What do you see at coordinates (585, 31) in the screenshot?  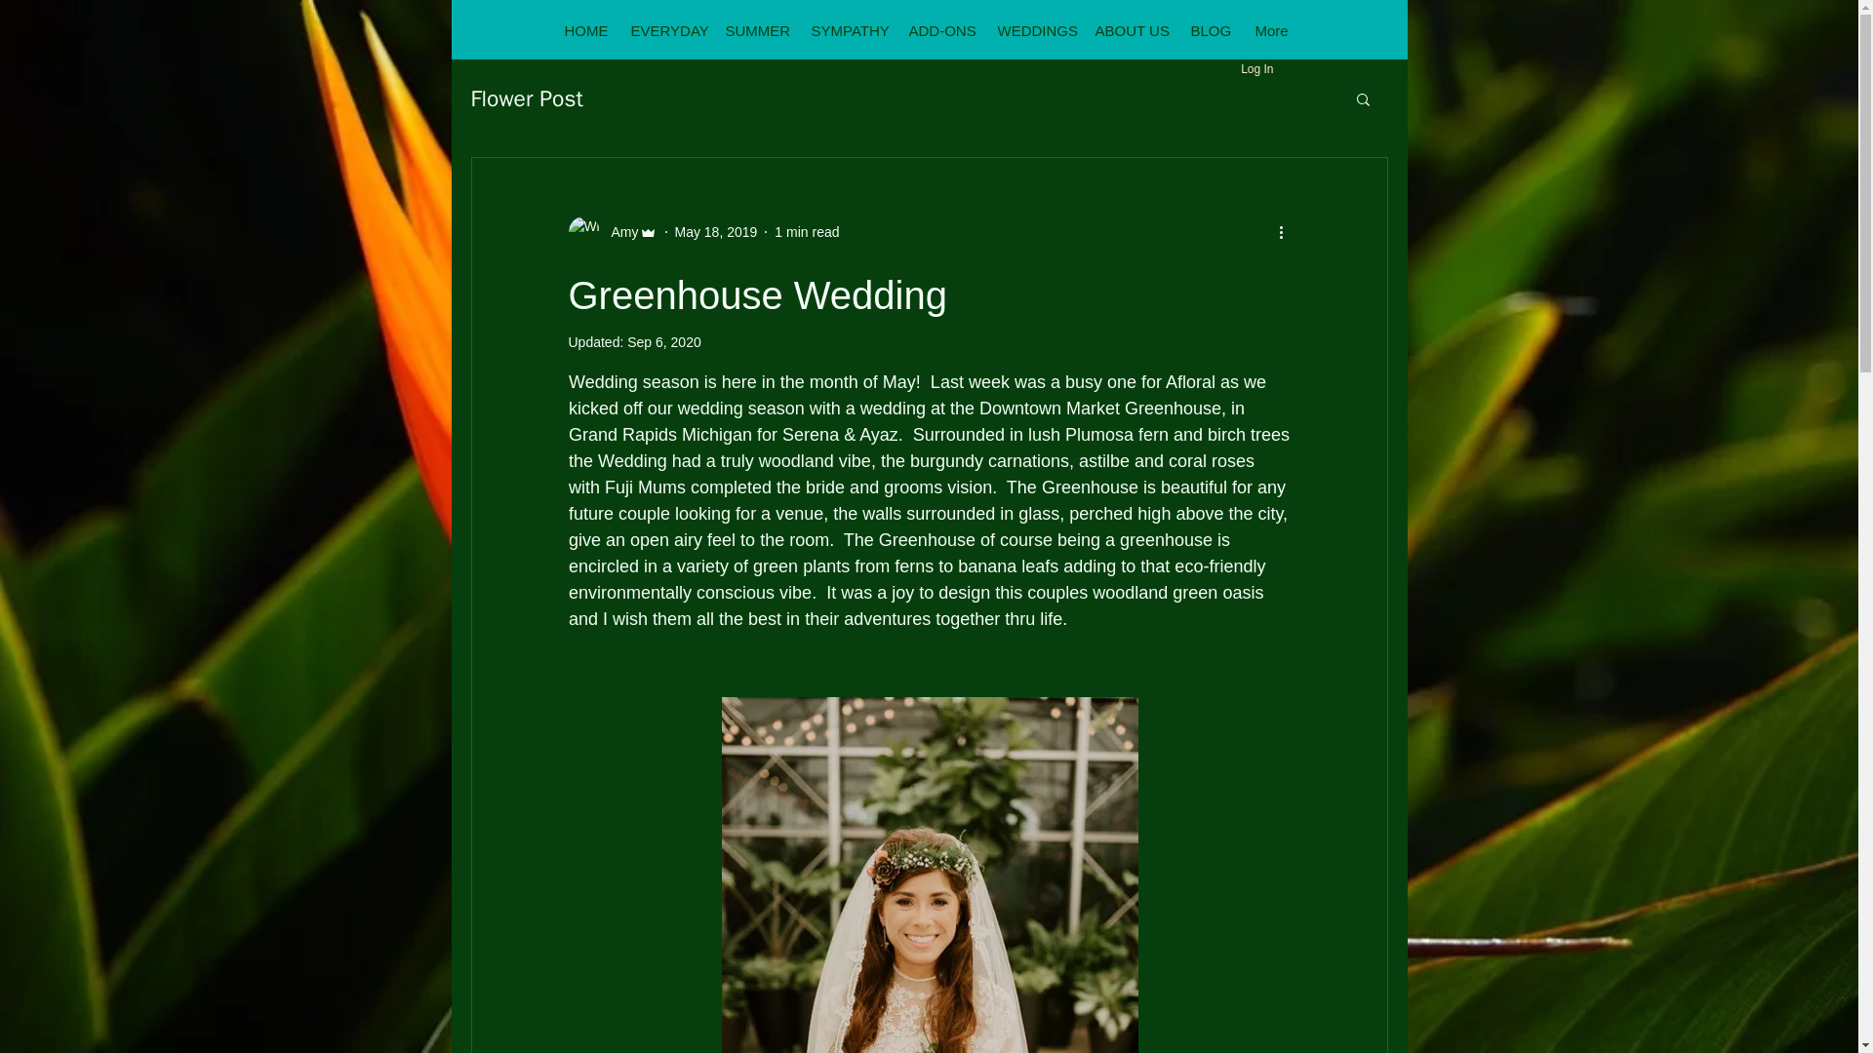 I see `HOME` at bounding box center [585, 31].